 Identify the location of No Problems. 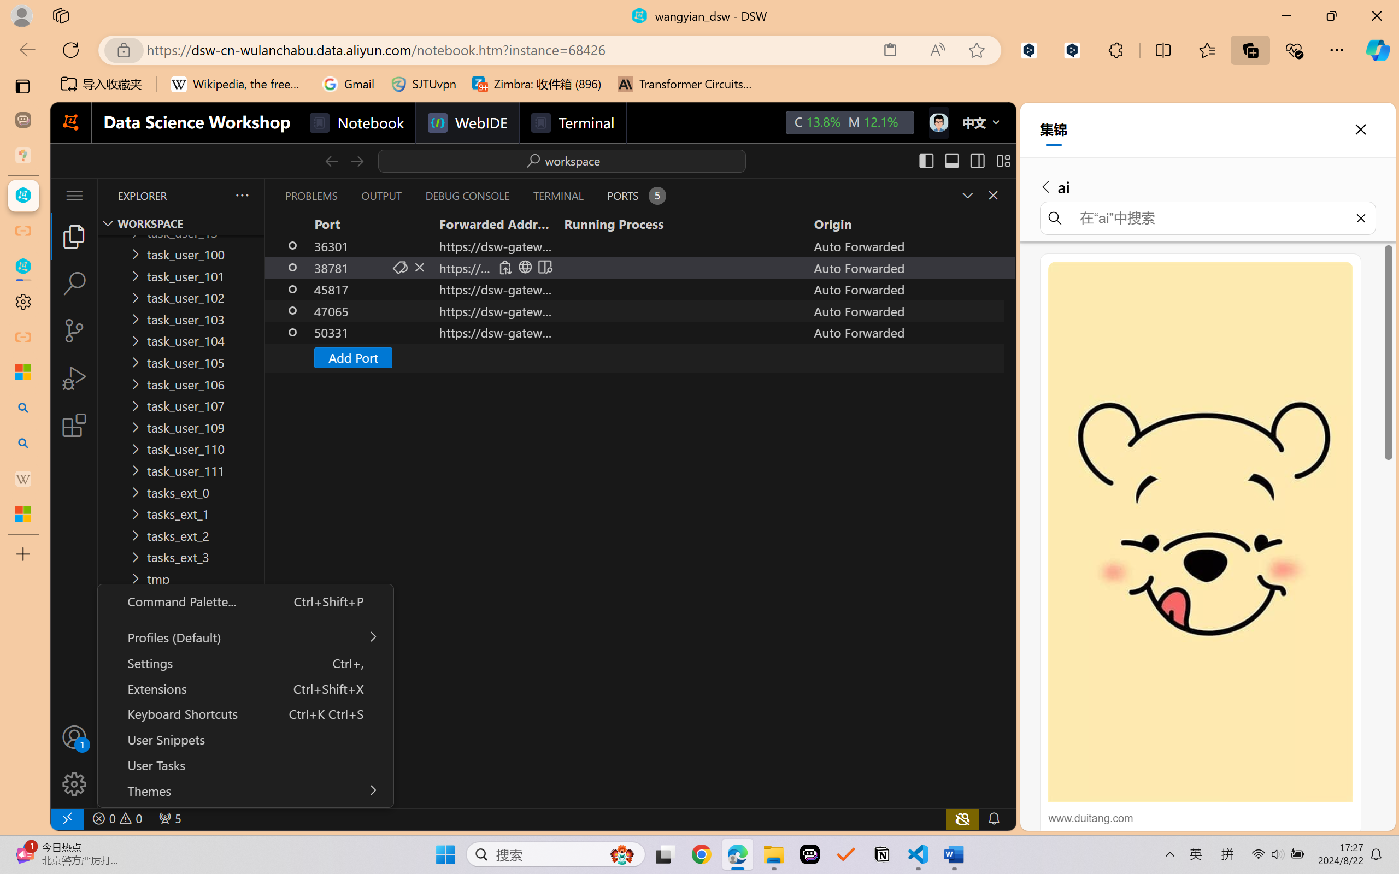
(116, 818).